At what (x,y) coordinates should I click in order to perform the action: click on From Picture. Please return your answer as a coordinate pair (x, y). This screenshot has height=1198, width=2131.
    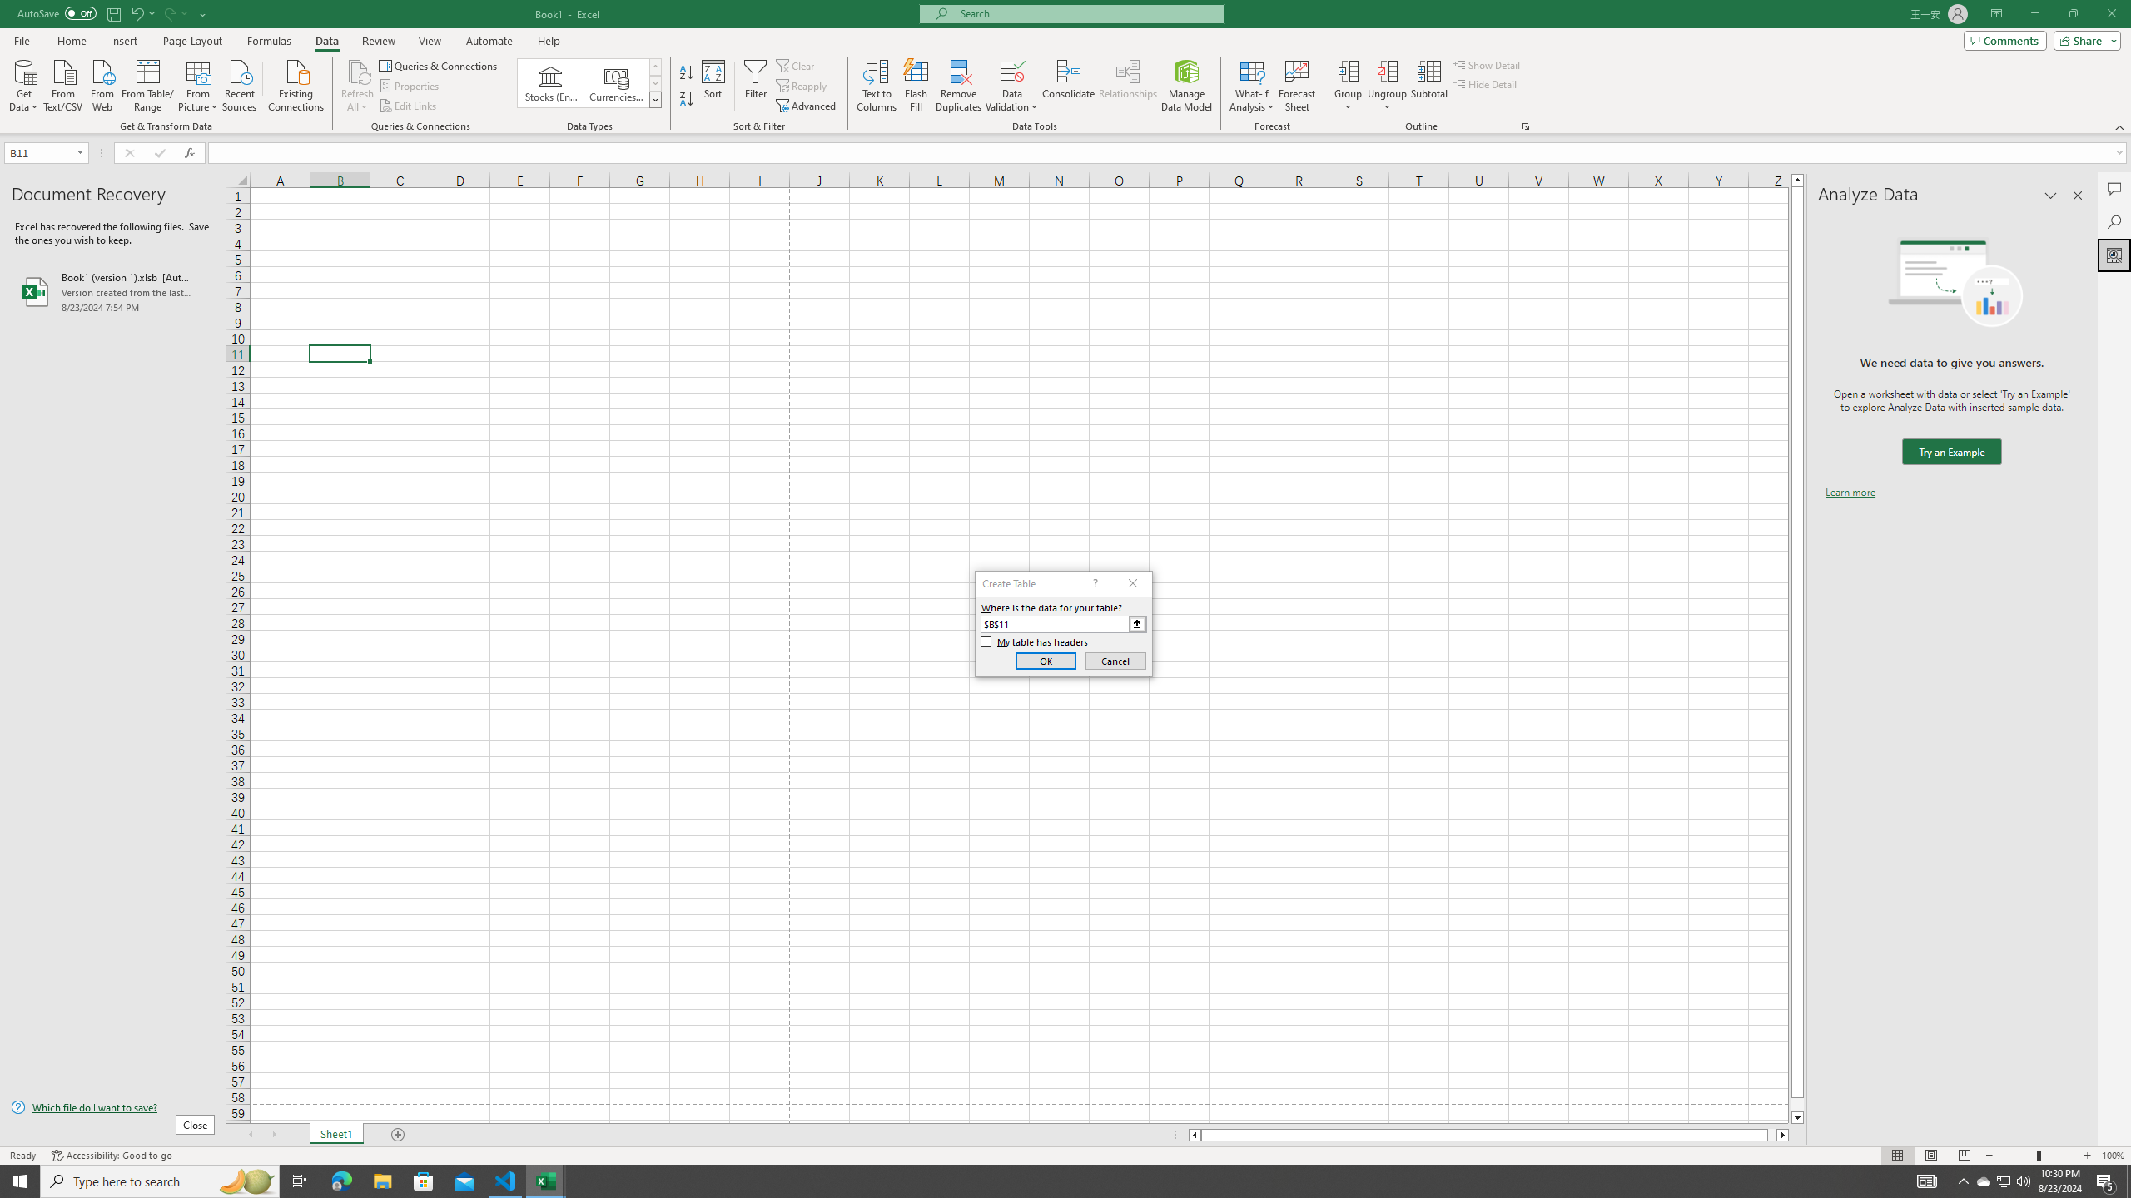
    Looking at the image, I should click on (199, 84).